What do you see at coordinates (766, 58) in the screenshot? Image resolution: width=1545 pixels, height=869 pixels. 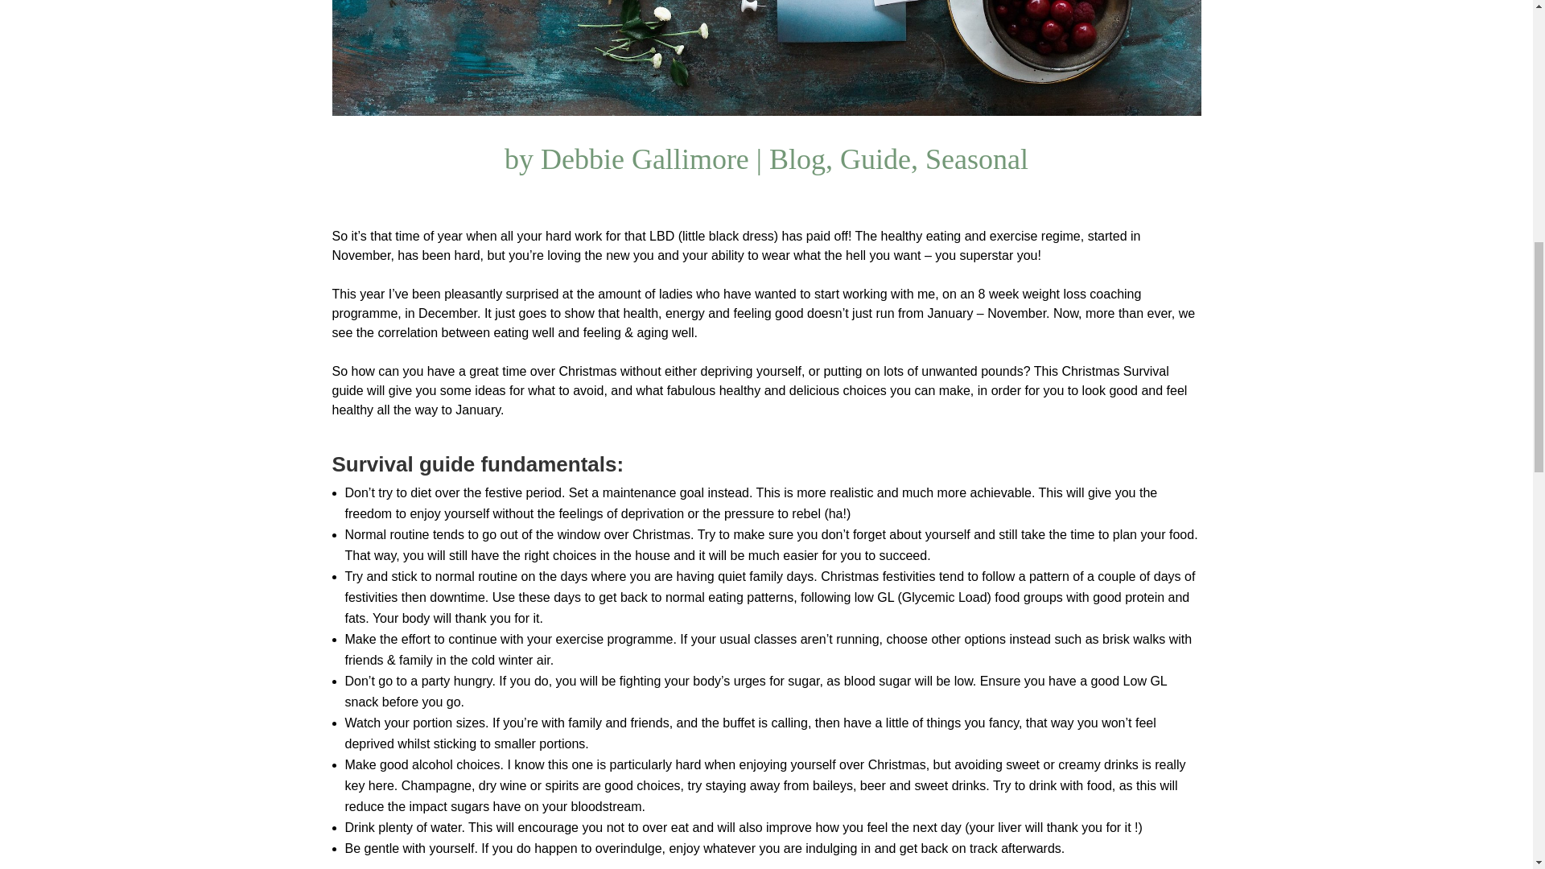 I see `The Christmas Survival Guide` at bounding box center [766, 58].